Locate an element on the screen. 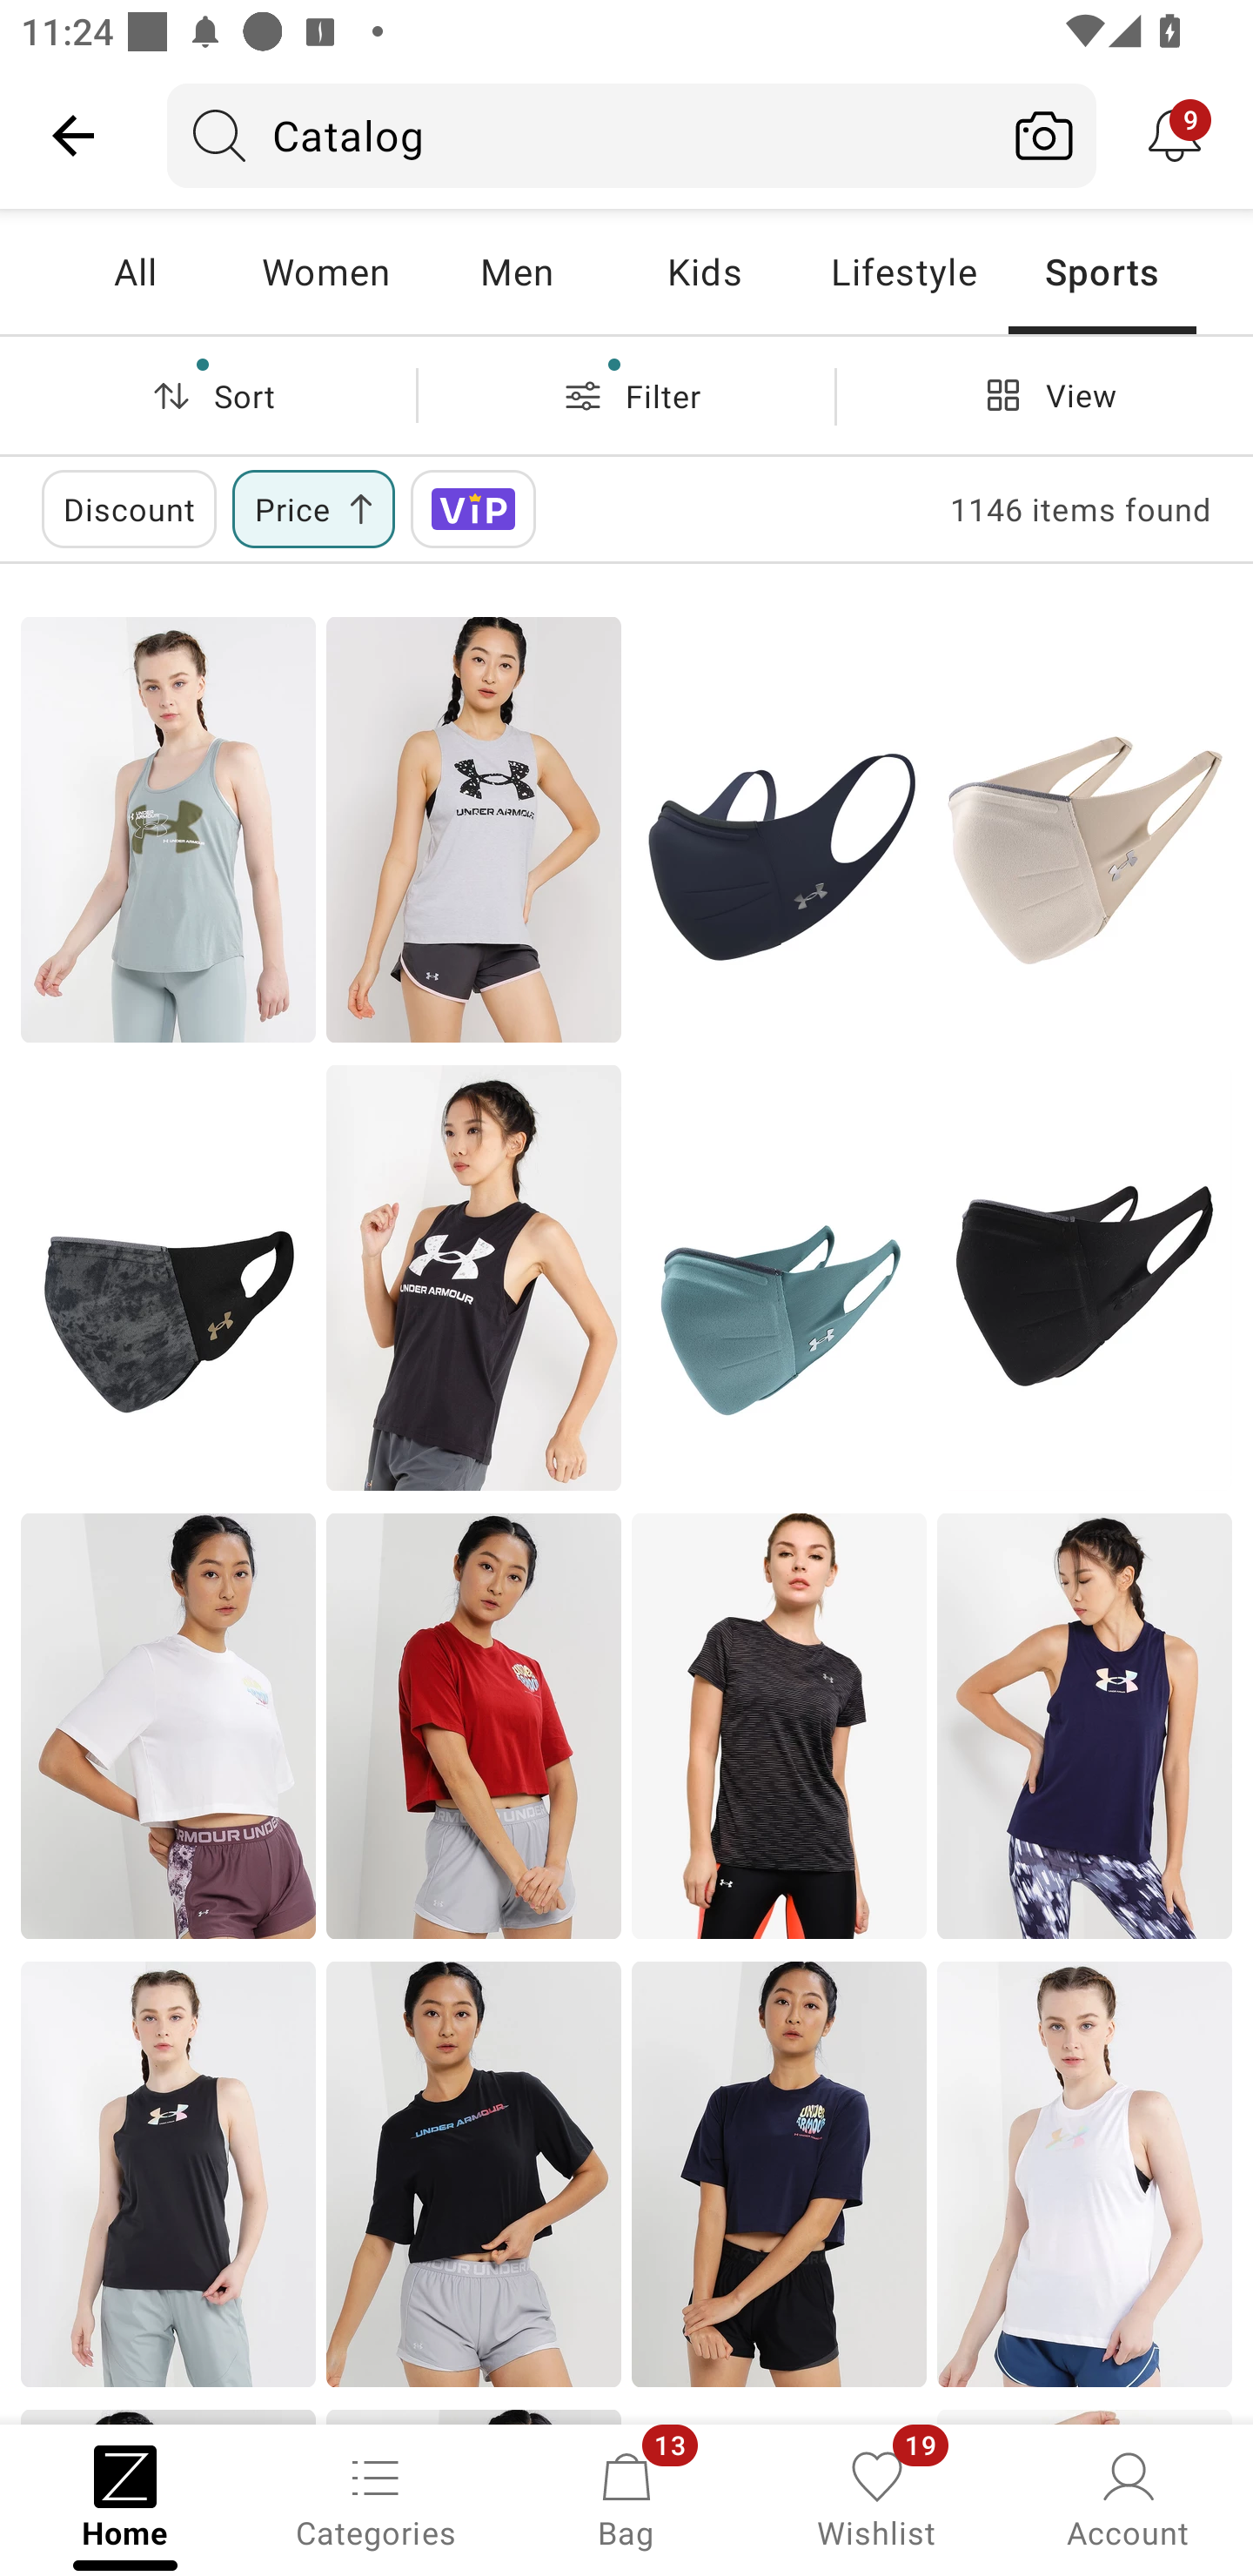  Account is located at coordinates (1128, 2498).